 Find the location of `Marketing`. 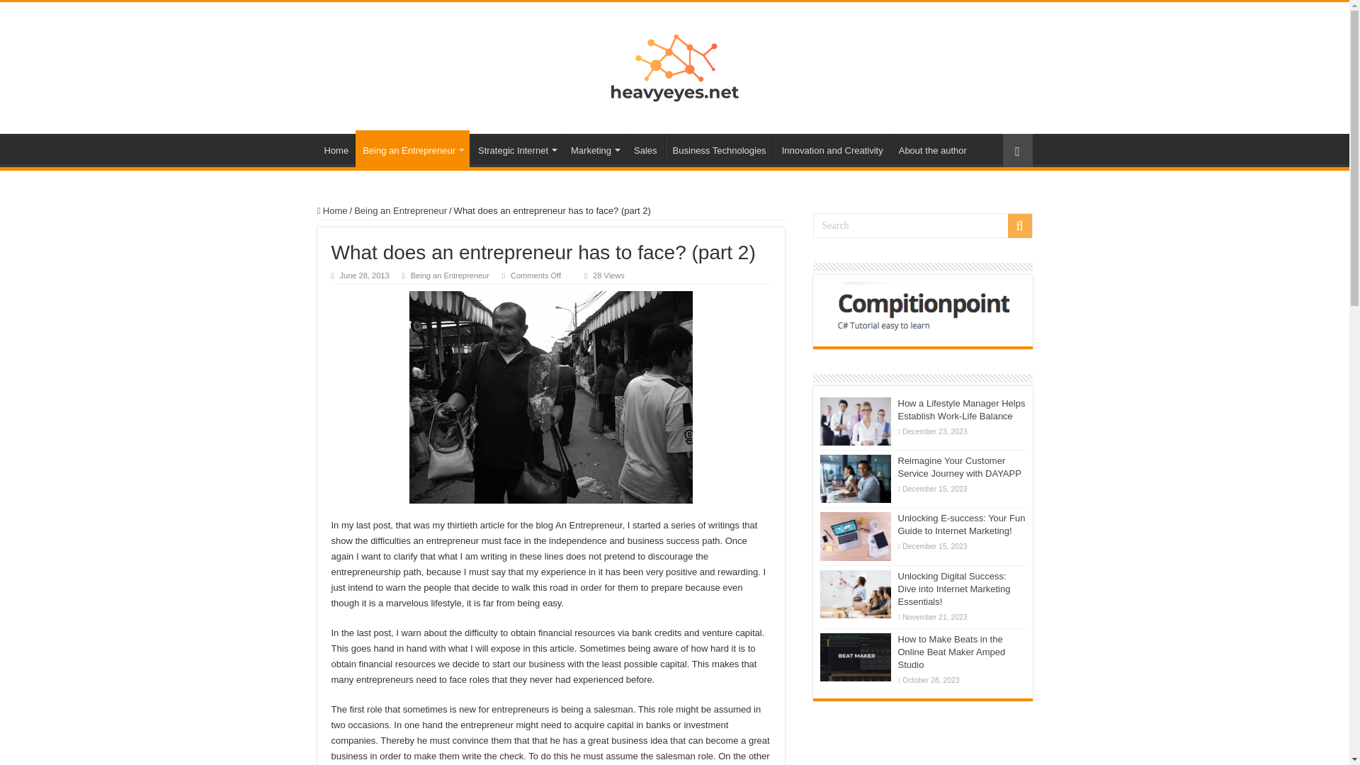

Marketing is located at coordinates (594, 149).